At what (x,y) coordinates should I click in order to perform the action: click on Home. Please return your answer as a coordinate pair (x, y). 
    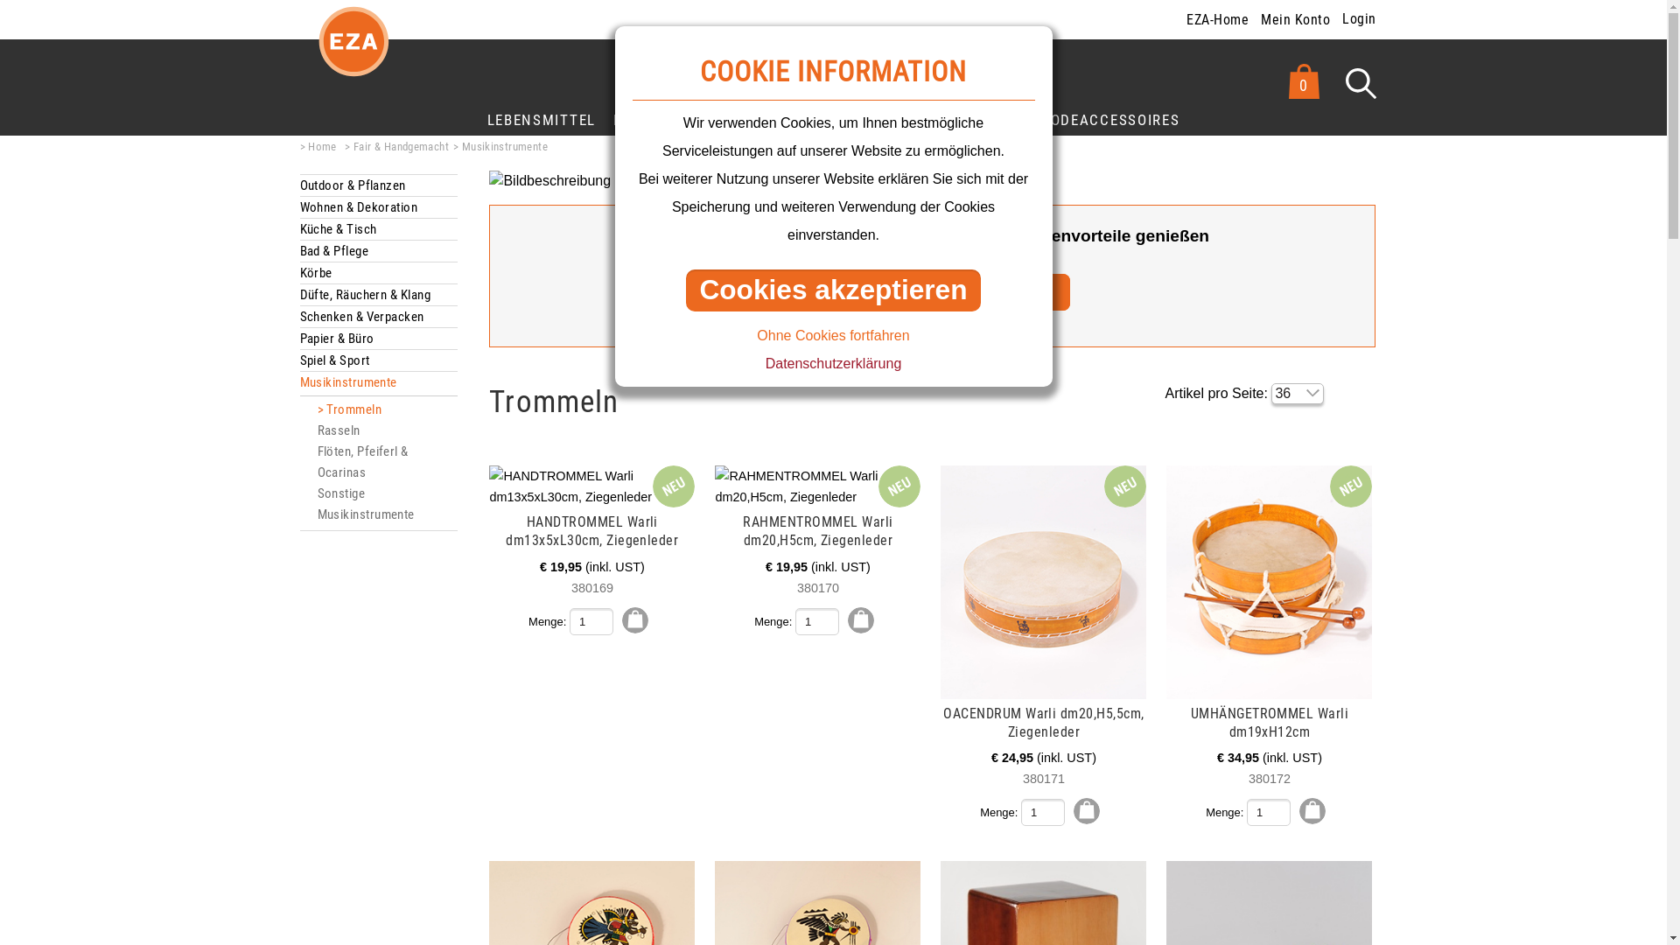
    Looking at the image, I should click on (318, 147).